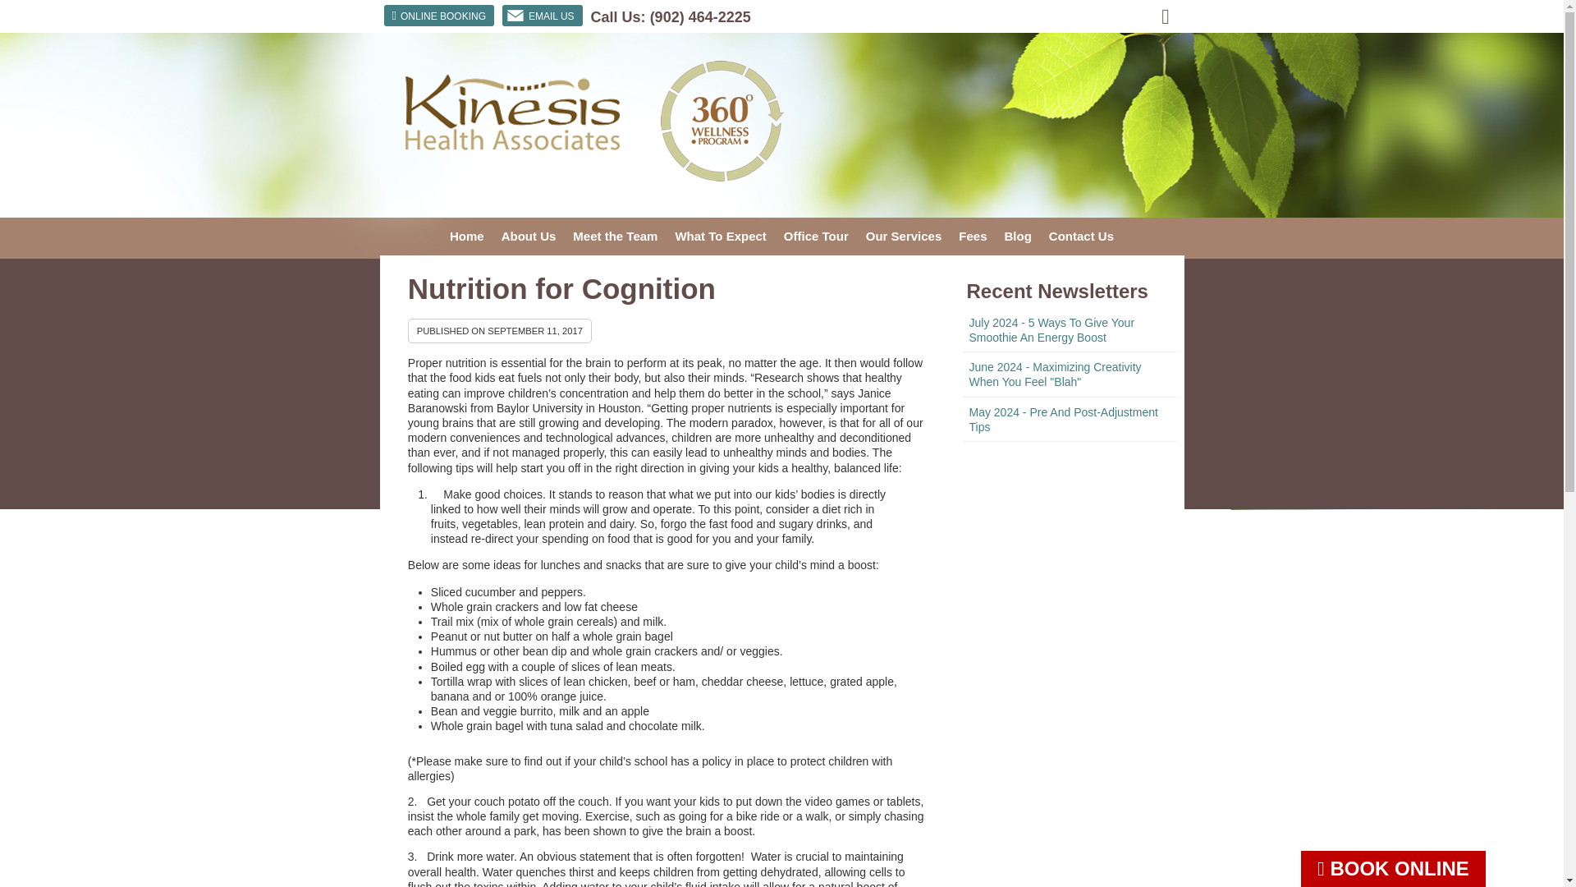 The width and height of the screenshot is (1576, 887). What do you see at coordinates (543, 16) in the screenshot?
I see `Contact` at bounding box center [543, 16].